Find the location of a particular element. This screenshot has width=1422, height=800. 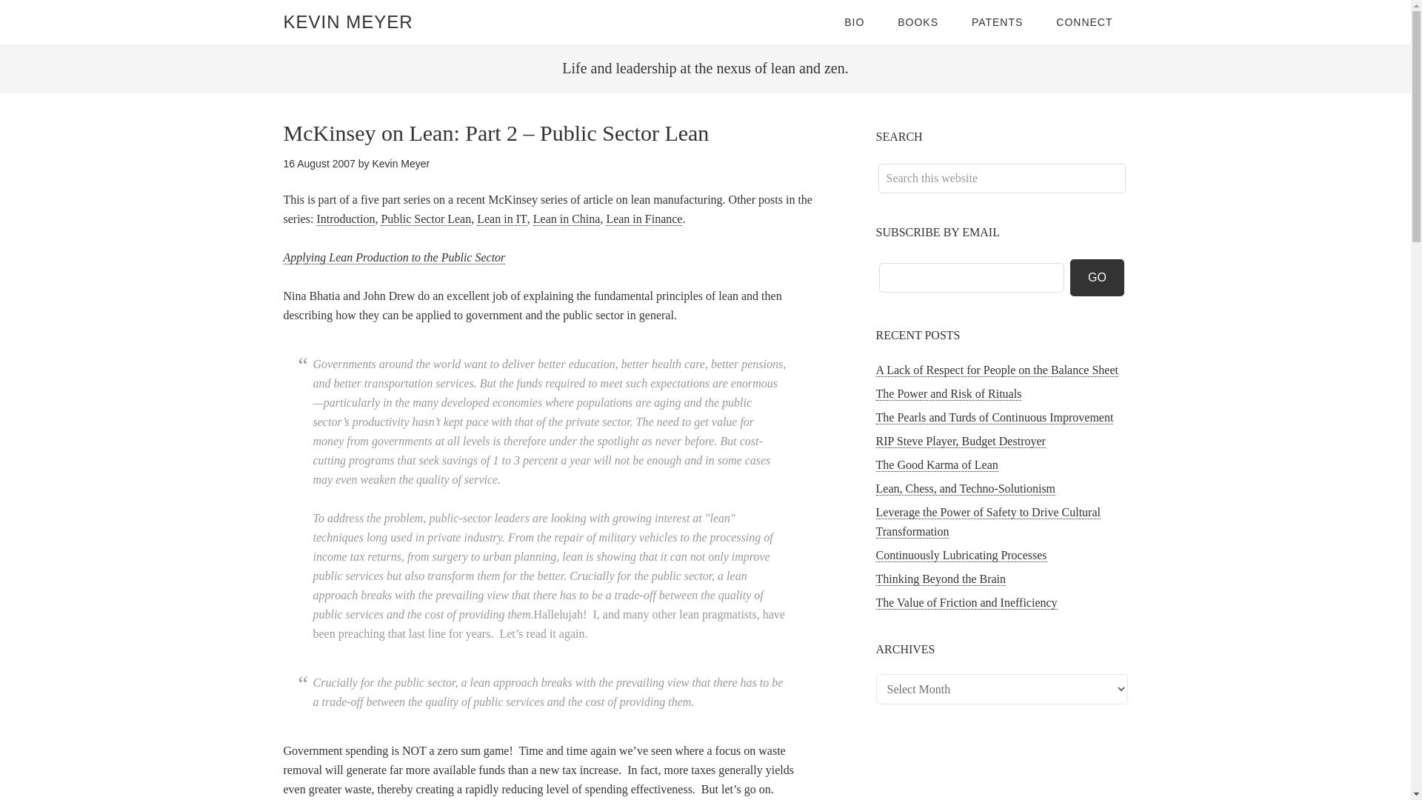

Applying Lean Production to the Public Sector is located at coordinates (394, 258).